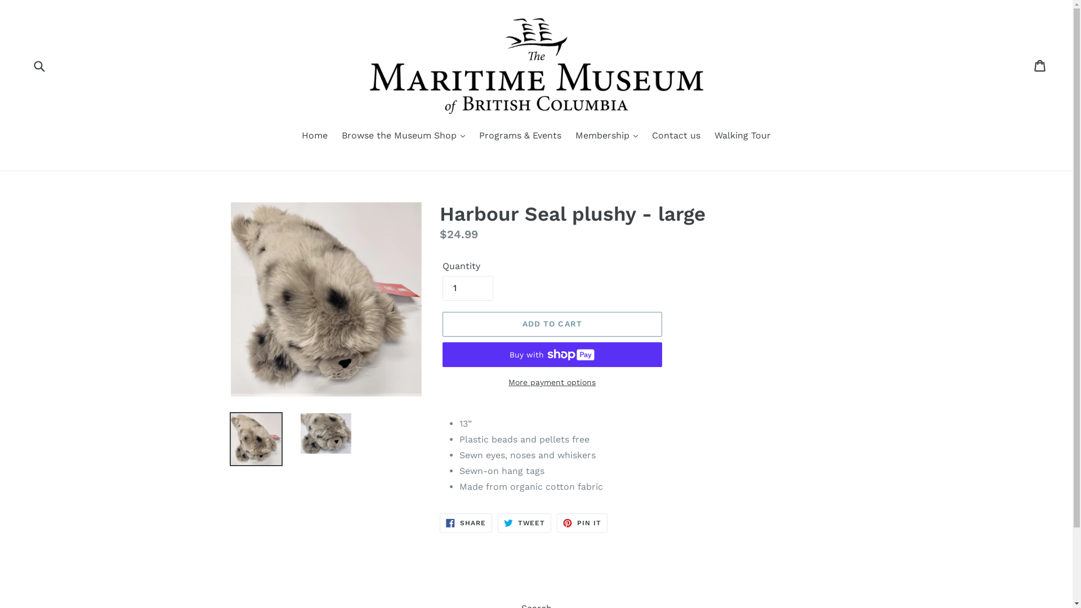 This screenshot has width=1081, height=608. Describe the element at coordinates (466, 523) in the screenshot. I see `SHARE
SHARE ON FACEBOOK` at that location.